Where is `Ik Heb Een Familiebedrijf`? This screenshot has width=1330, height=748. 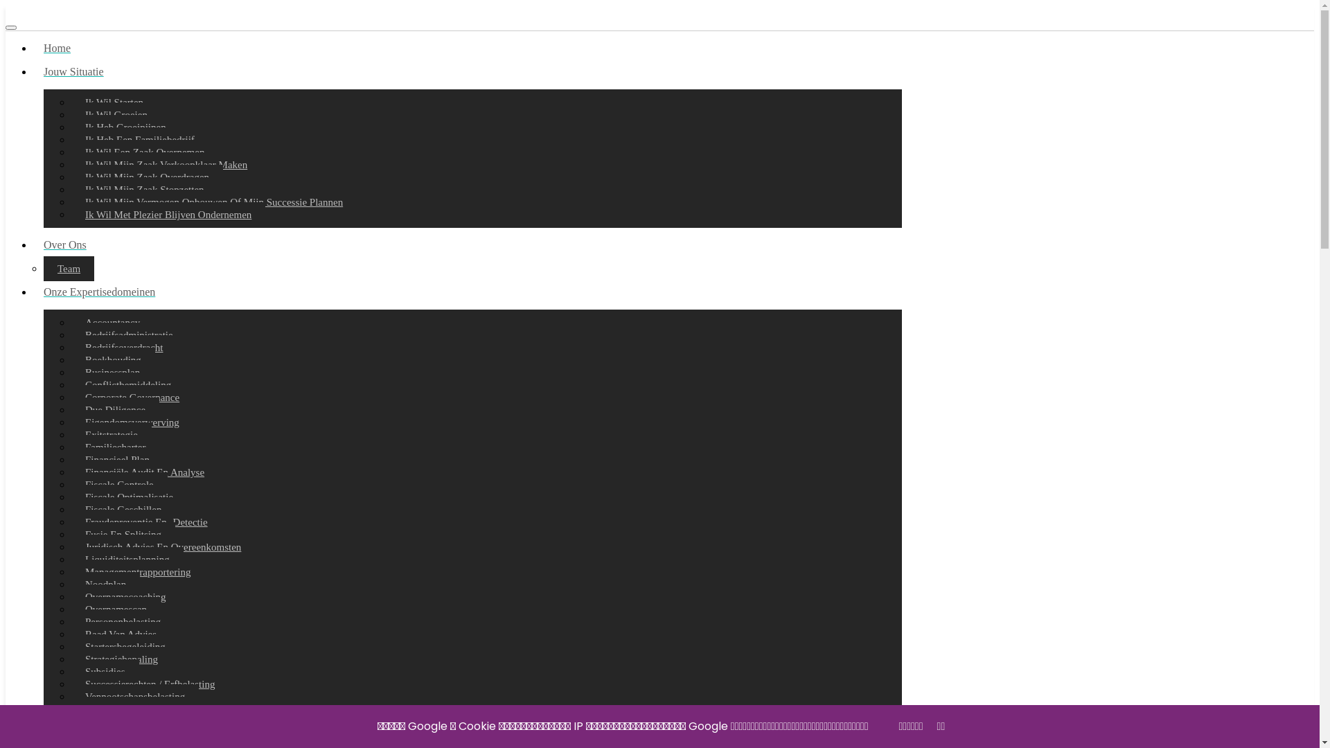
Ik Heb Een Familiebedrijf is located at coordinates (140, 140).